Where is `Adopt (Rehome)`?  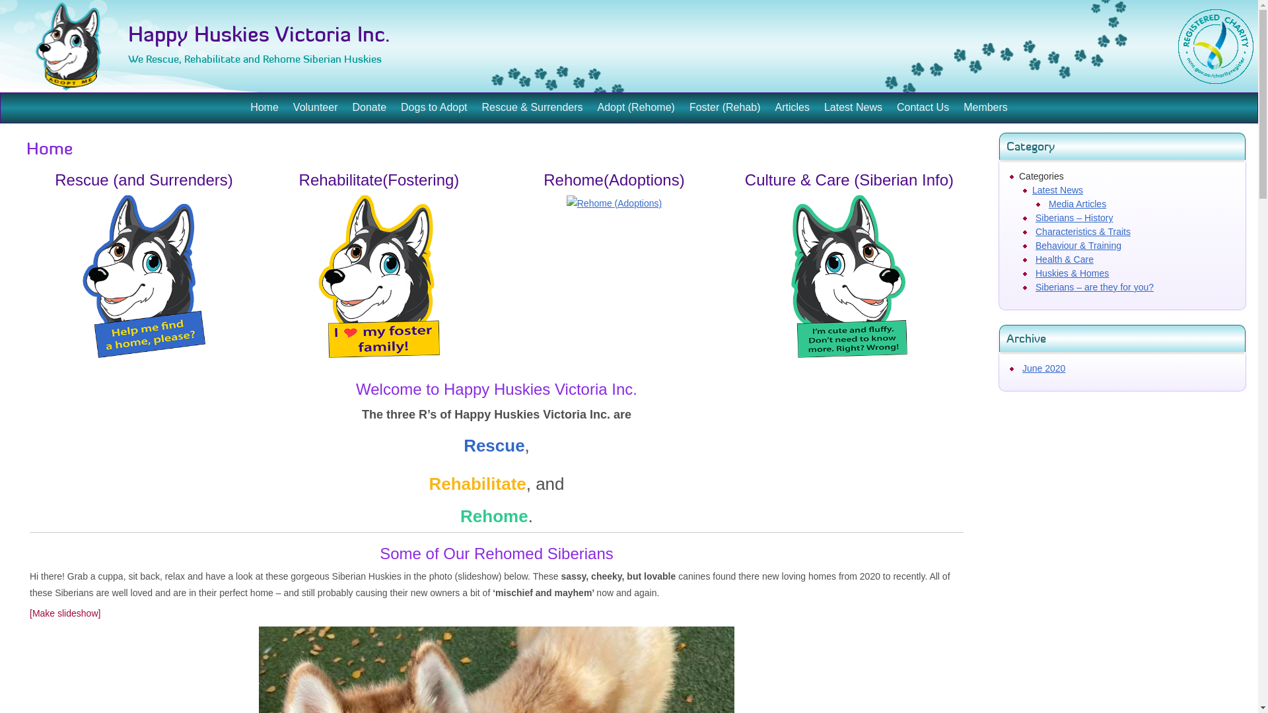 Adopt (Rehome) is located at coordinates (637, 108).